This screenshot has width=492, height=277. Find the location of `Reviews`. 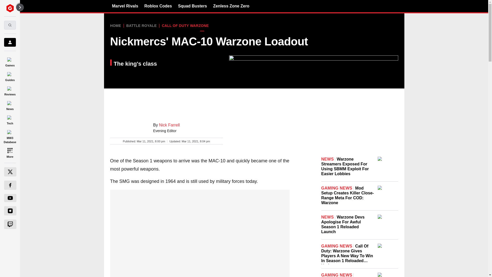

Reviews is located at coordinates (10, 90).